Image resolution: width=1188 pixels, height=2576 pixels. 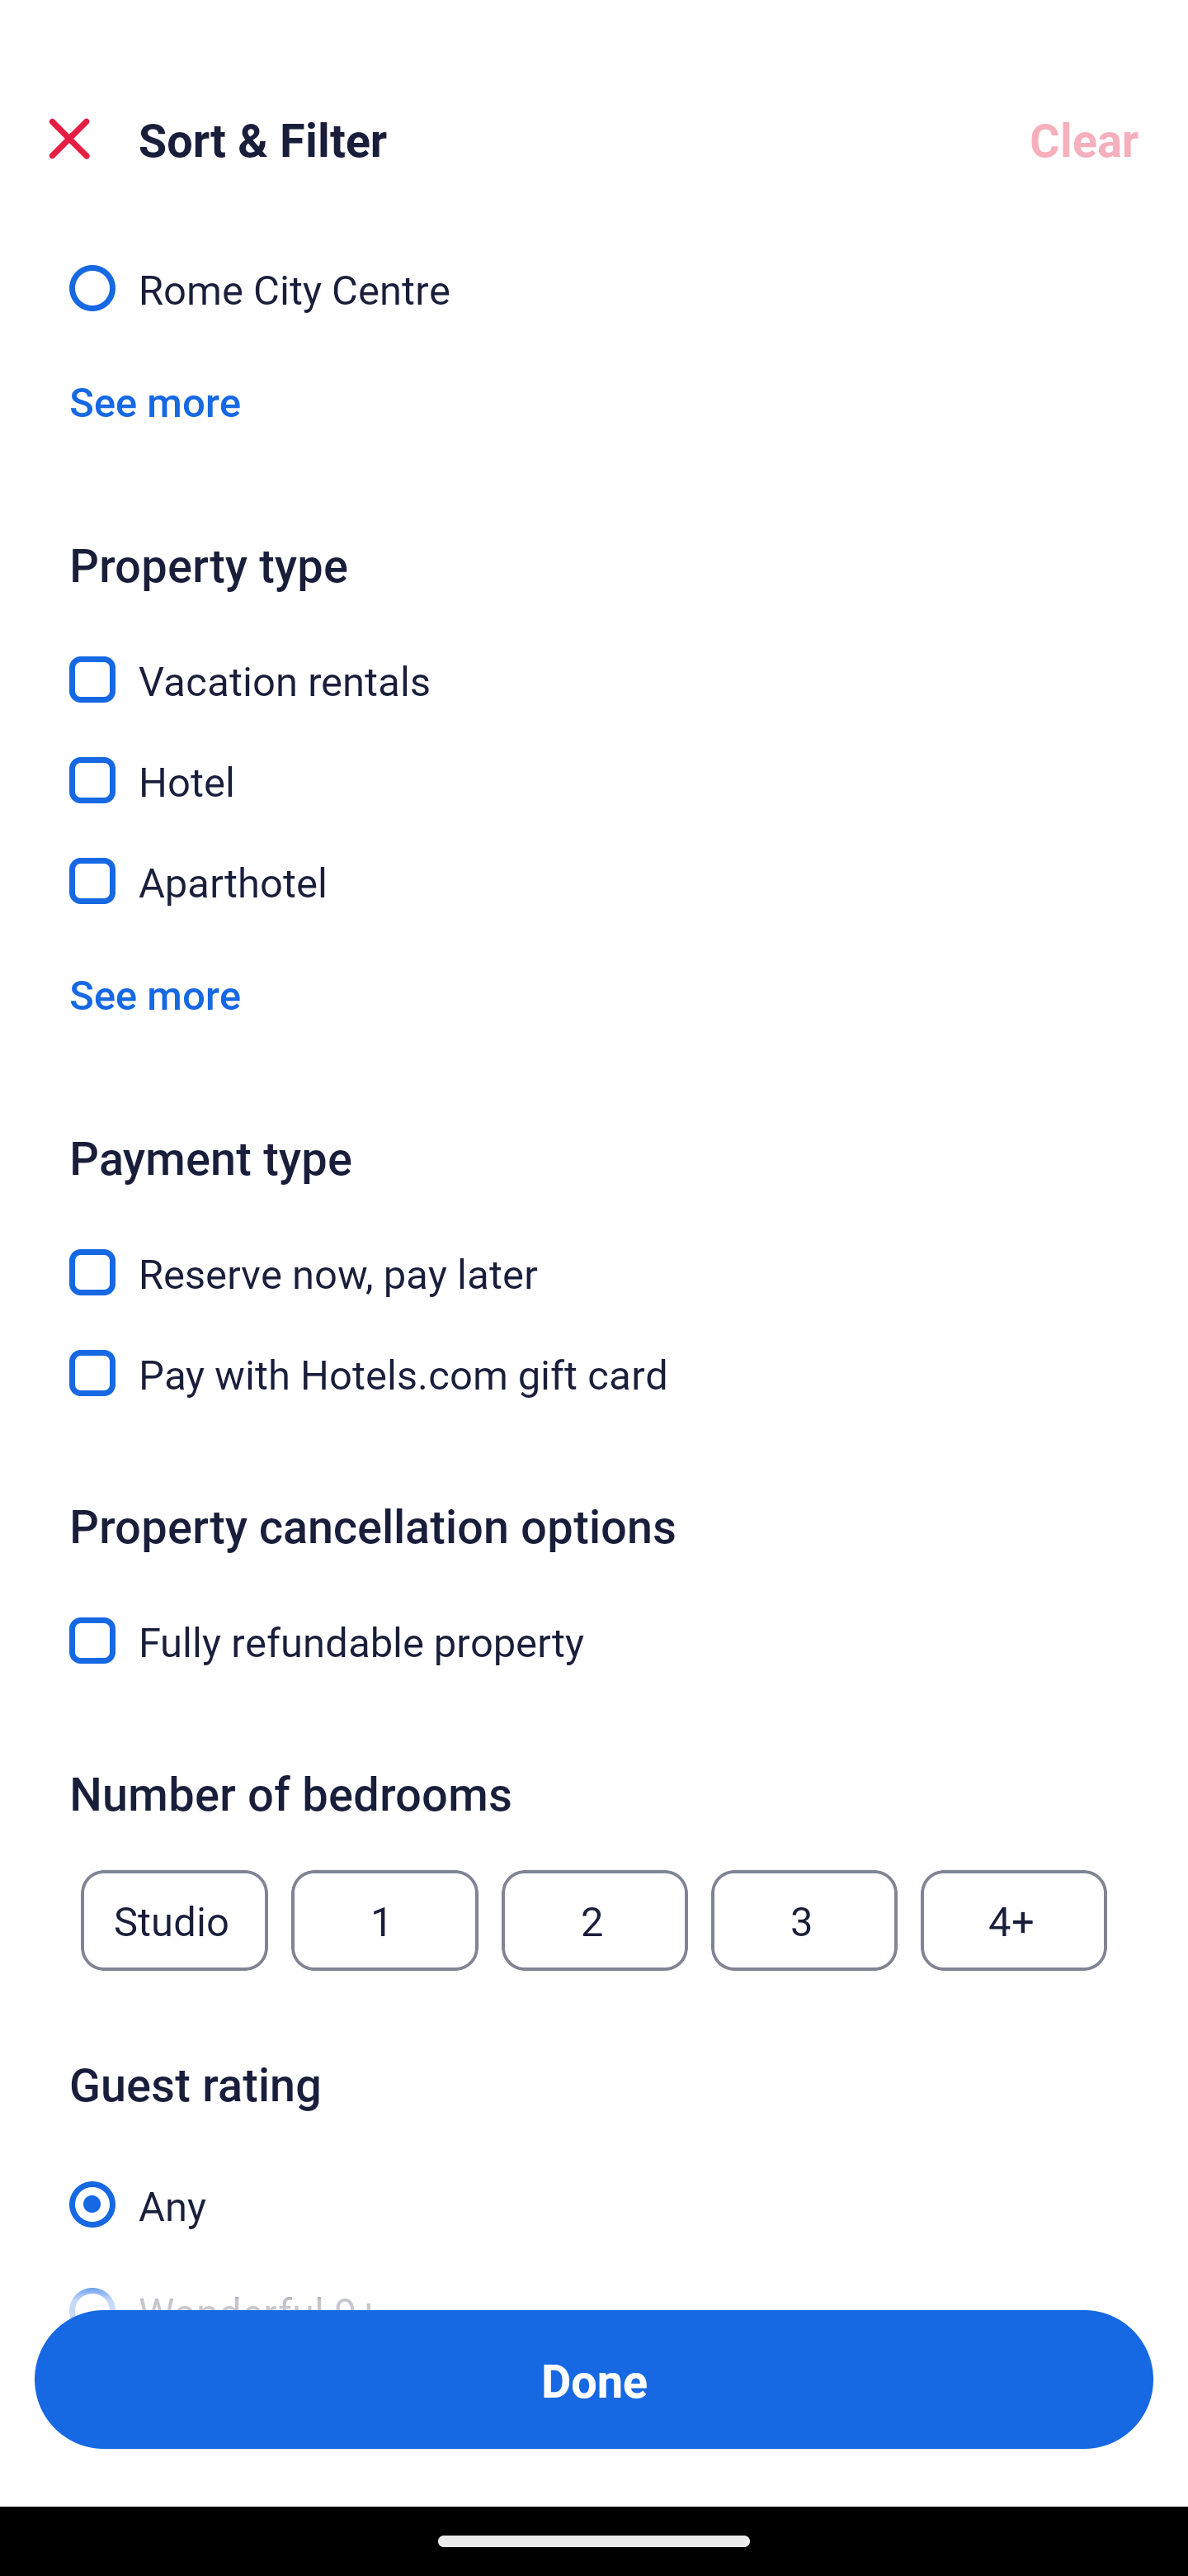 What do you see at coordinates (594, 761) in the screenshot?
I see `Hotel, Hotel` at bounding box center [594, 761].